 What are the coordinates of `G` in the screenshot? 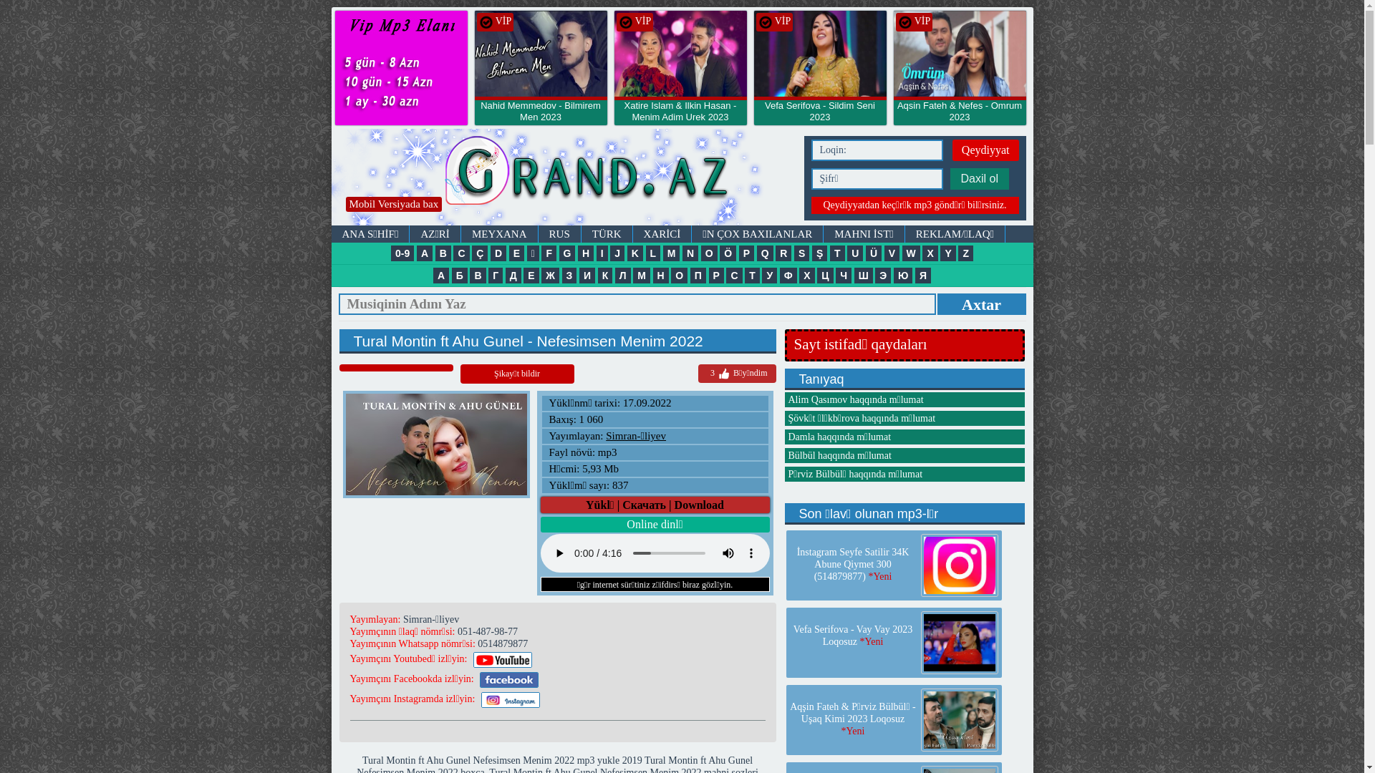 It's located at (567, 253).